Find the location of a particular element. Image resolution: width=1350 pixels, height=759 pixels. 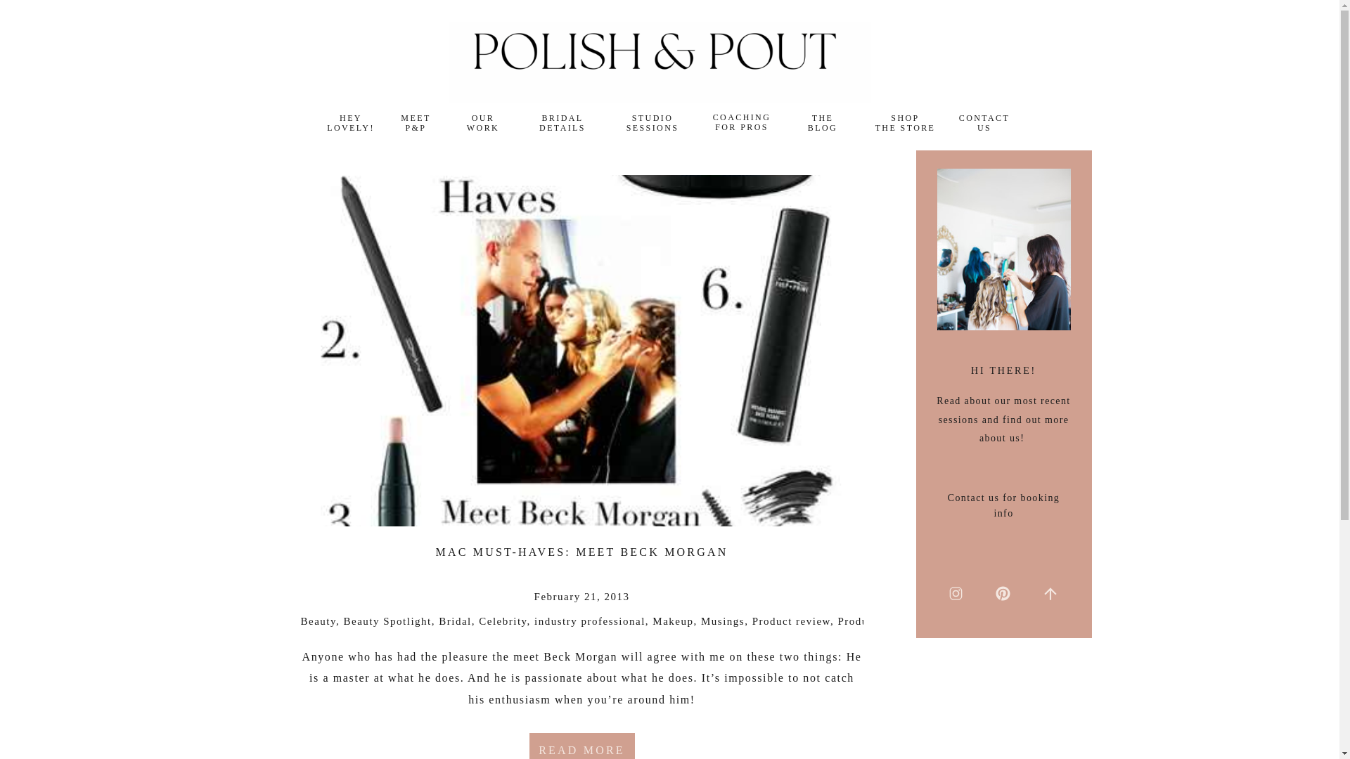

Musings is located at coordinates (723, 621).